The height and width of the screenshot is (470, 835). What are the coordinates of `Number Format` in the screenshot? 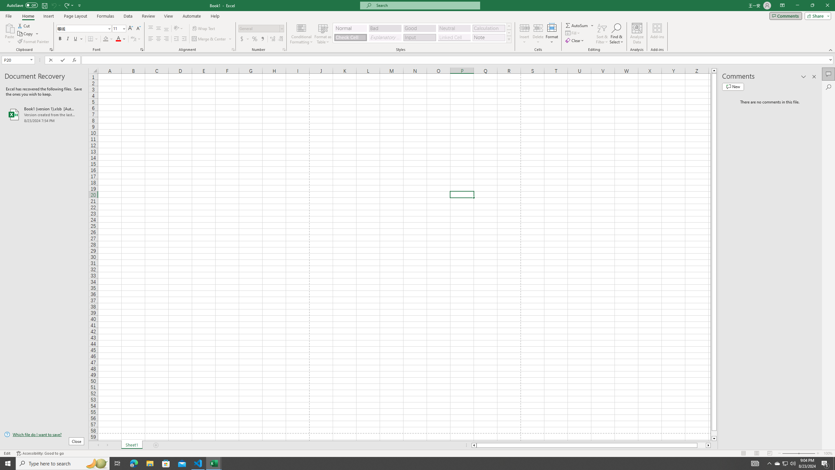 It's located at (259, 28).